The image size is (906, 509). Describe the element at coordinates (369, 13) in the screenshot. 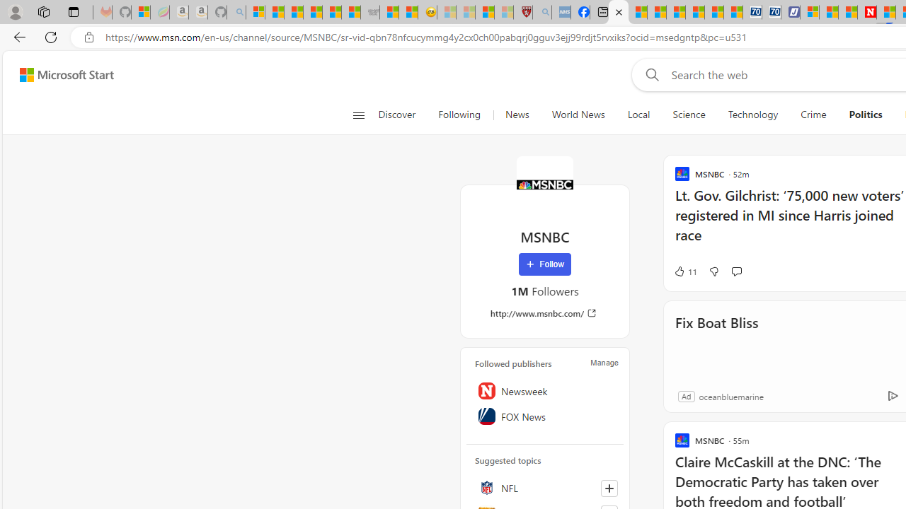

I see `Combat Siege` at that location.